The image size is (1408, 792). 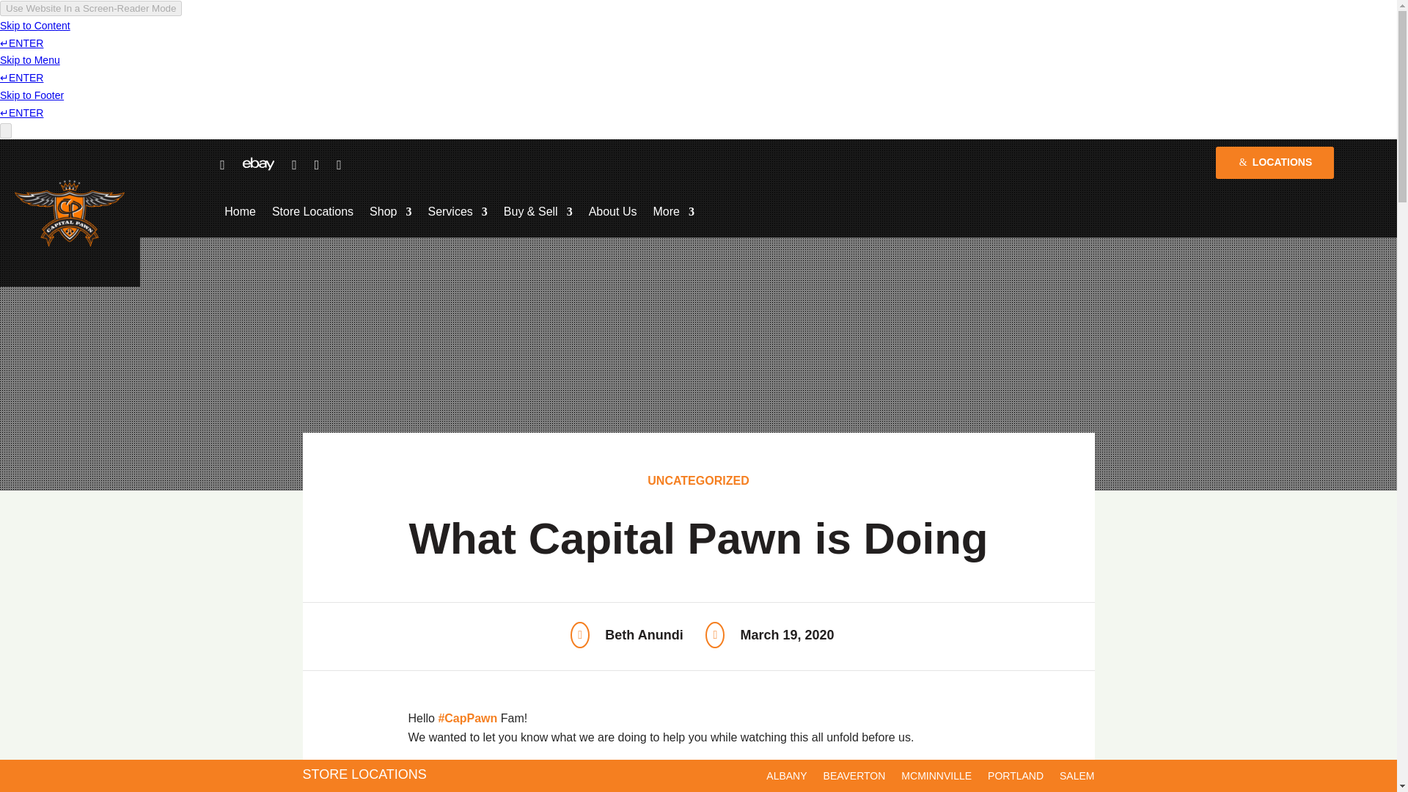 I want to click on About Us, so click(x=613, y=214).